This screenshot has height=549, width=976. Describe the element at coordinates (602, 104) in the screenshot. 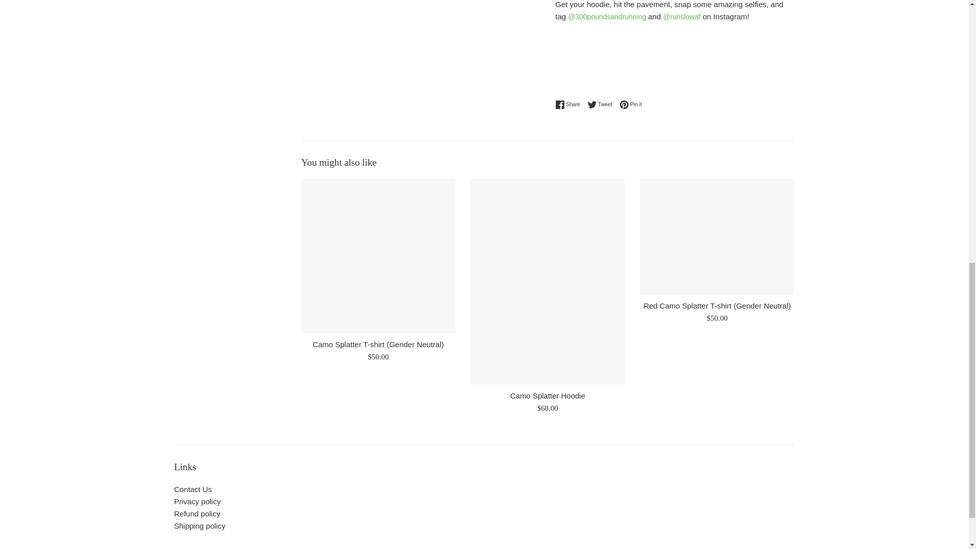

I see `Tweet on Twitter` at that location.